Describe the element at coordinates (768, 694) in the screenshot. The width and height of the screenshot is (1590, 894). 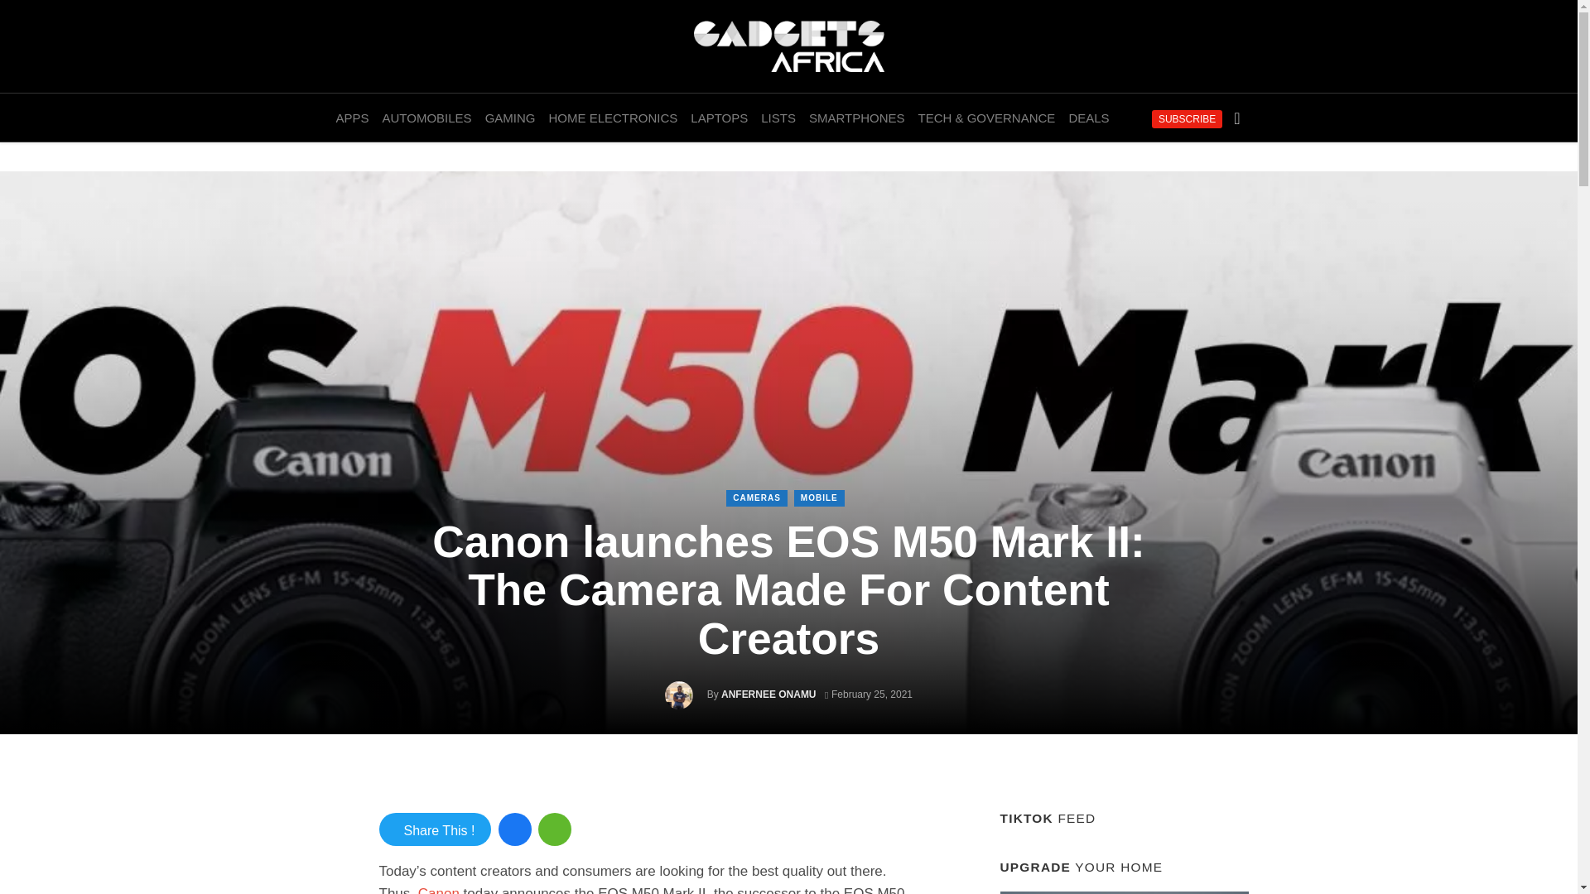
I see `Posts by Anfernee Onamu` at that location.